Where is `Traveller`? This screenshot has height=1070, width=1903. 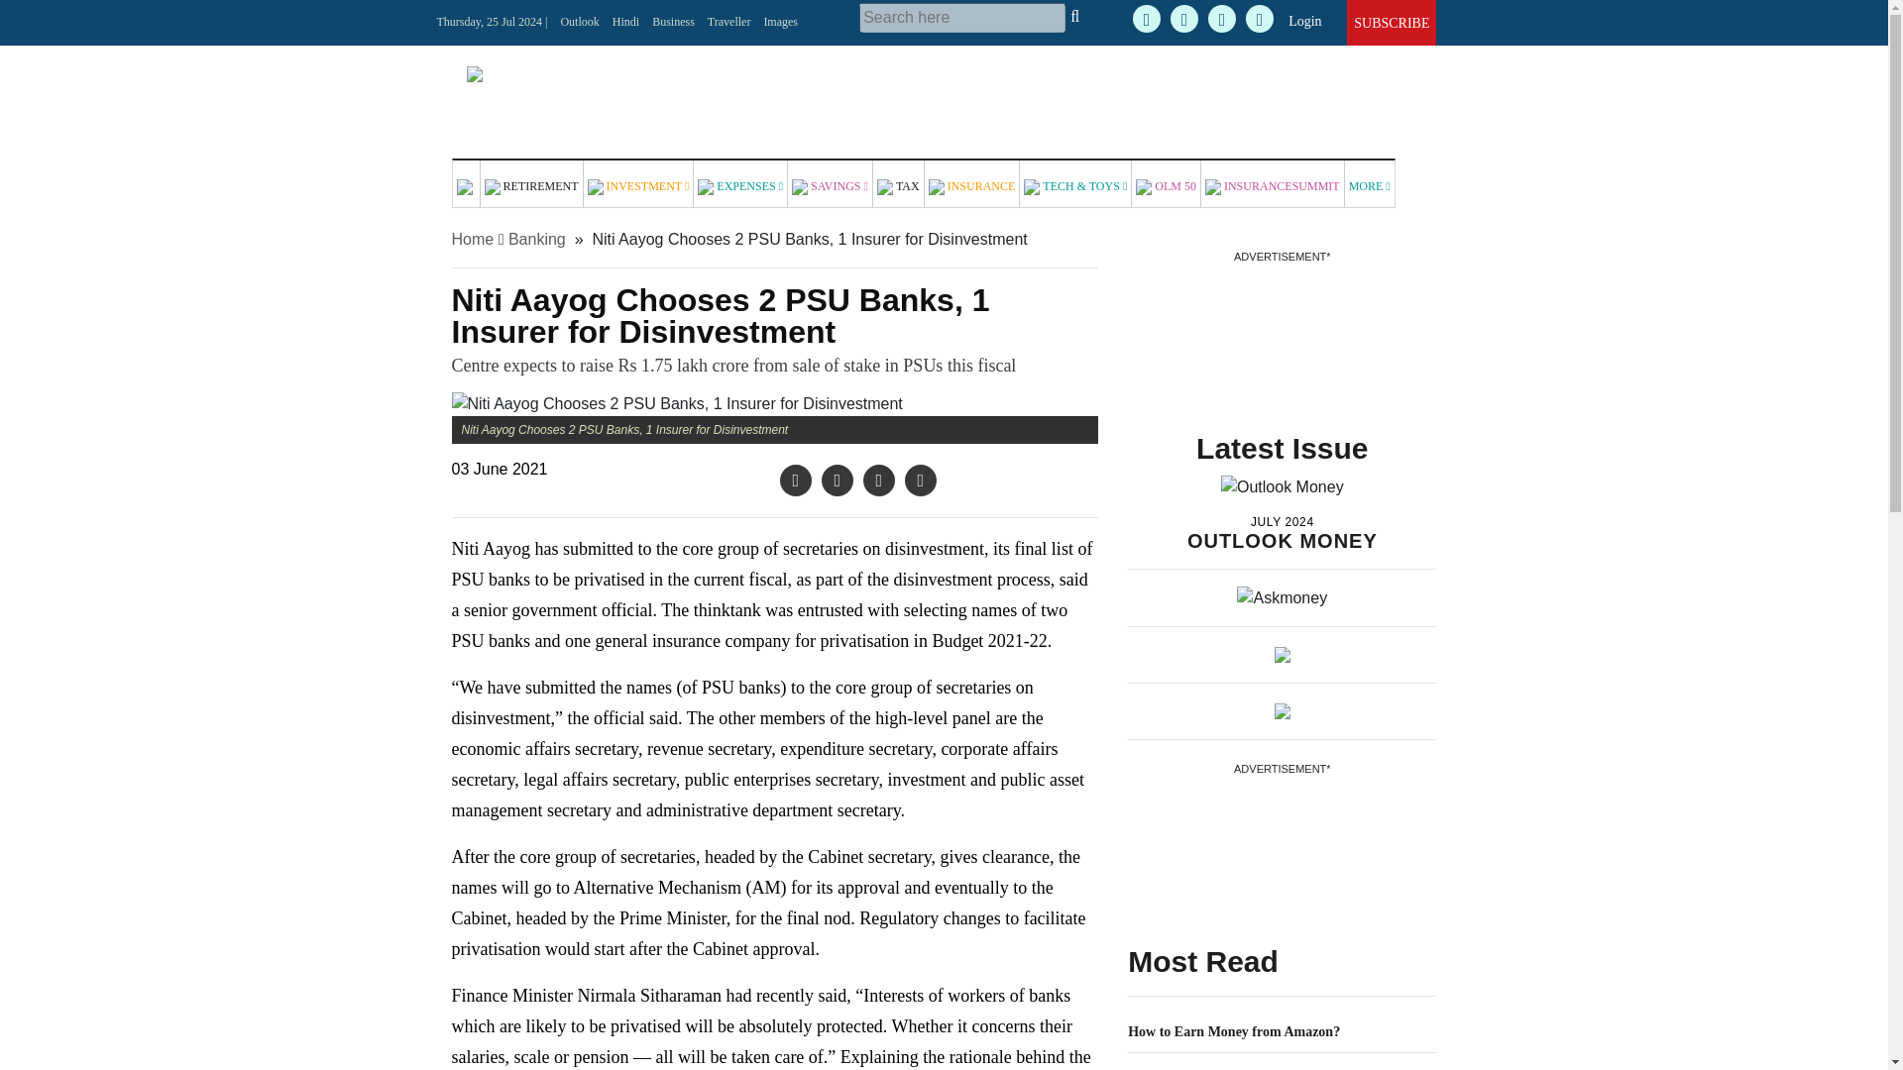 Traveller is located at coordinates (729, 22).